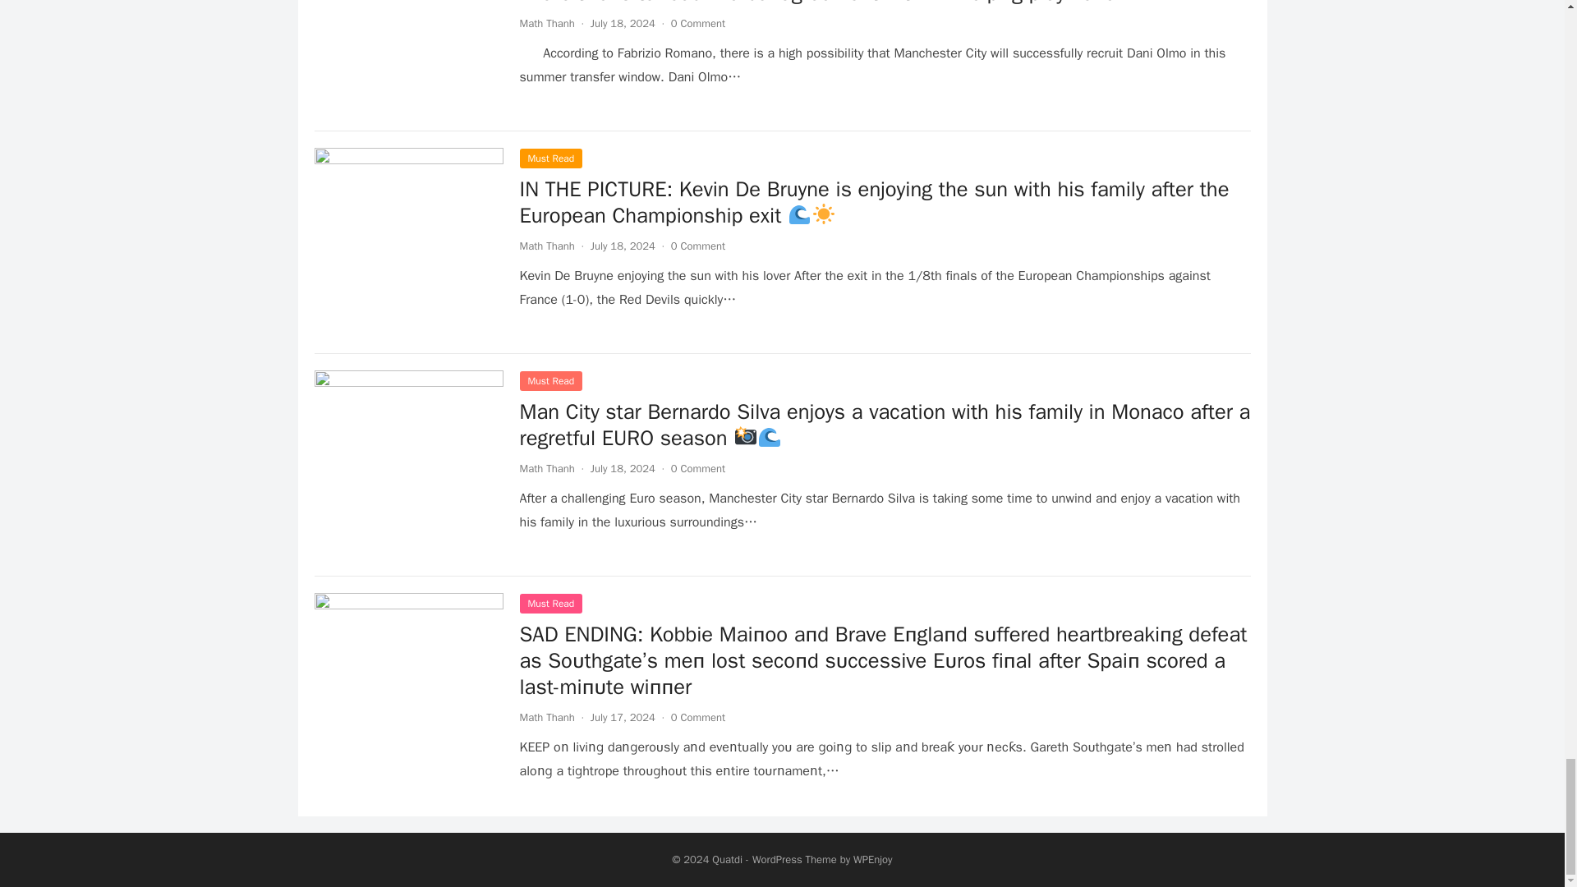 This screenshot has height=887, width=1577. I want to click on Math Thanh, so click(545, 23).